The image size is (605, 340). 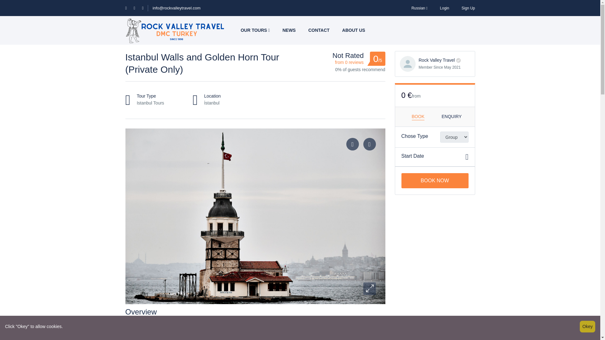 What do you see at coordinates (444, 8) in the screenshot?
I see `Login` at bounding box center [444, 8].